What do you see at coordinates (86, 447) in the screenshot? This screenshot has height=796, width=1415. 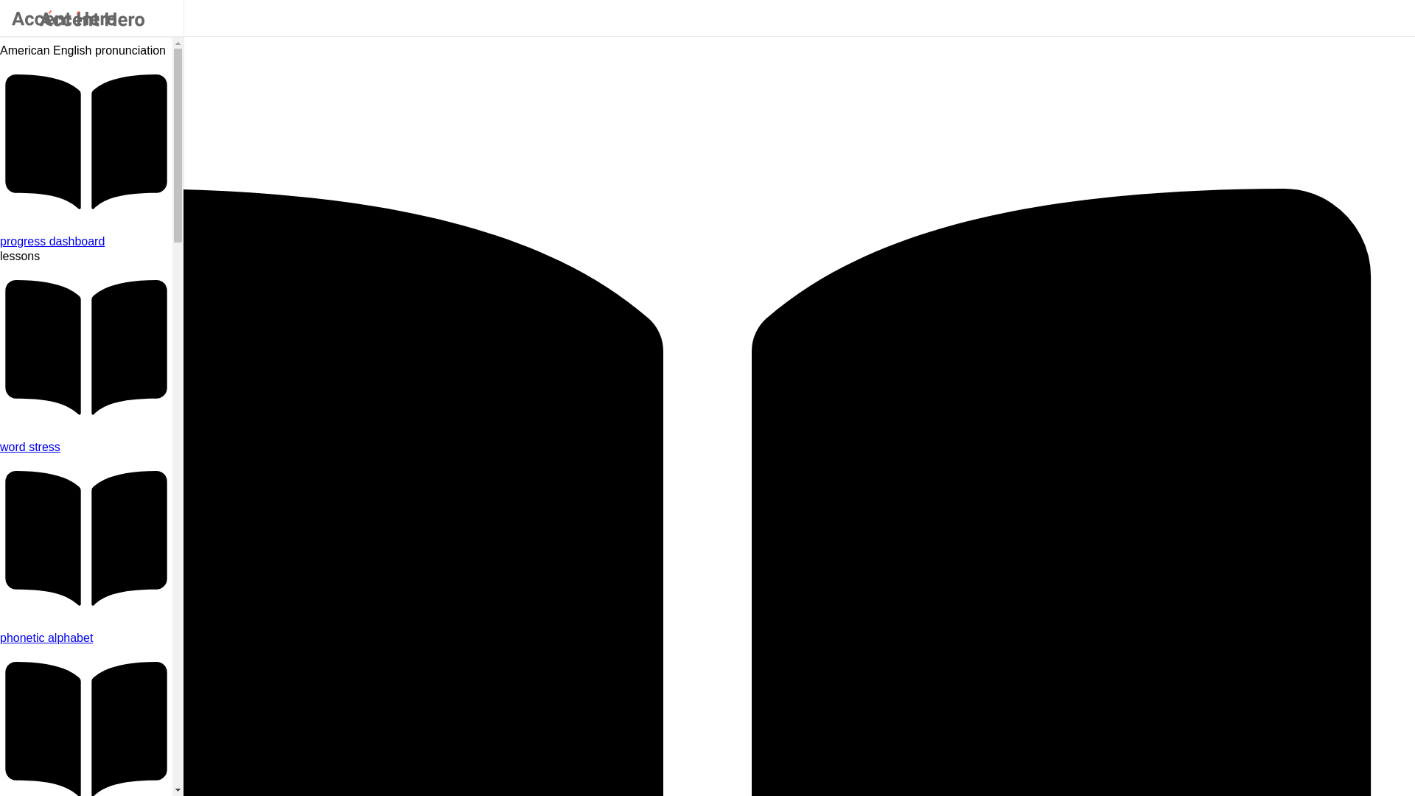 I see `Learn how word stress influences your accent` at bounding box center [86, 447].